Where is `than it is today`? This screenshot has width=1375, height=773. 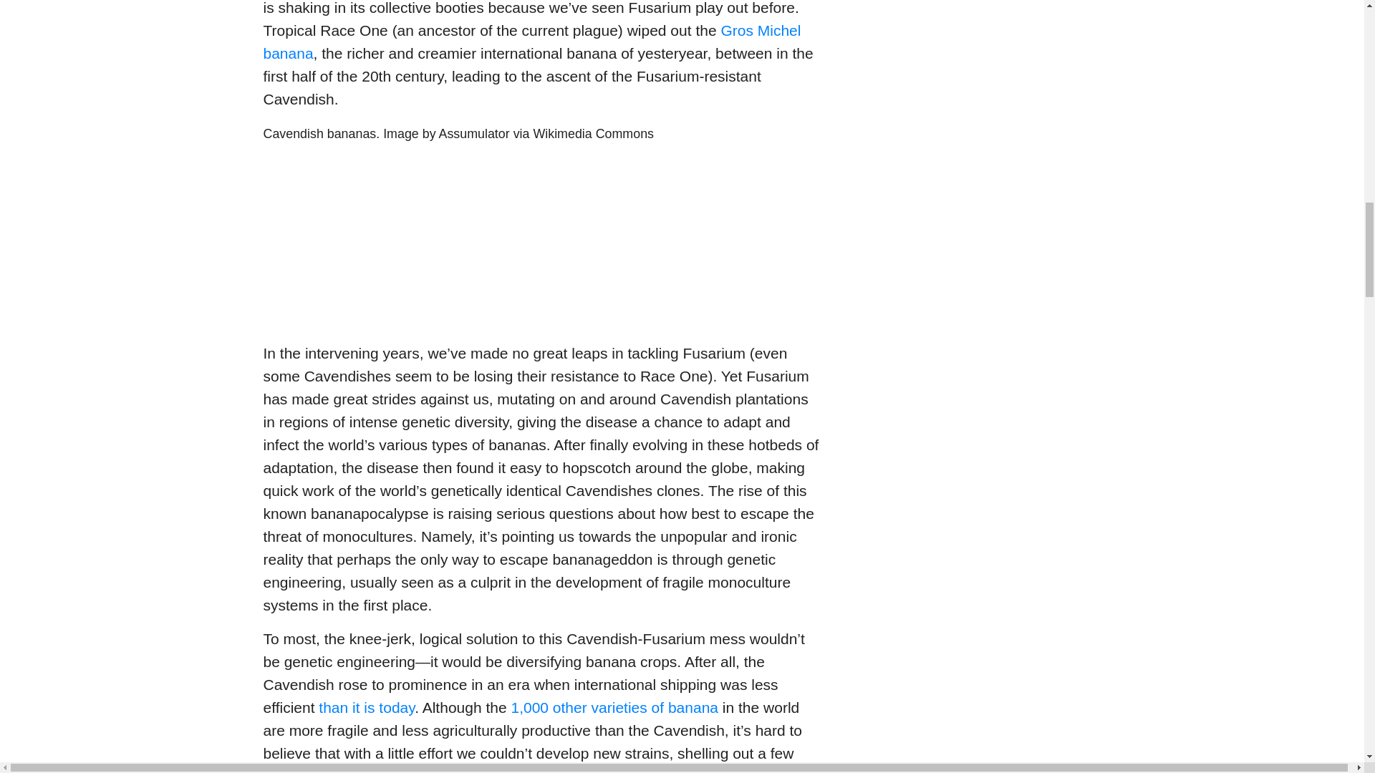 than it is today is located at coordinates (367, 707).